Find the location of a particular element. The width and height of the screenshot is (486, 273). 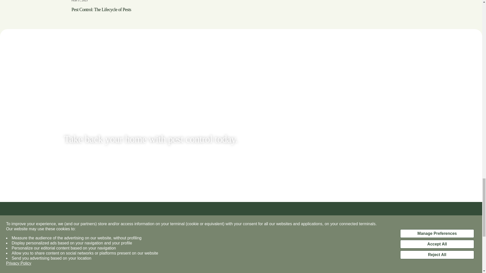

aptive-registered-logo-white is located at coordinates (147, 248).